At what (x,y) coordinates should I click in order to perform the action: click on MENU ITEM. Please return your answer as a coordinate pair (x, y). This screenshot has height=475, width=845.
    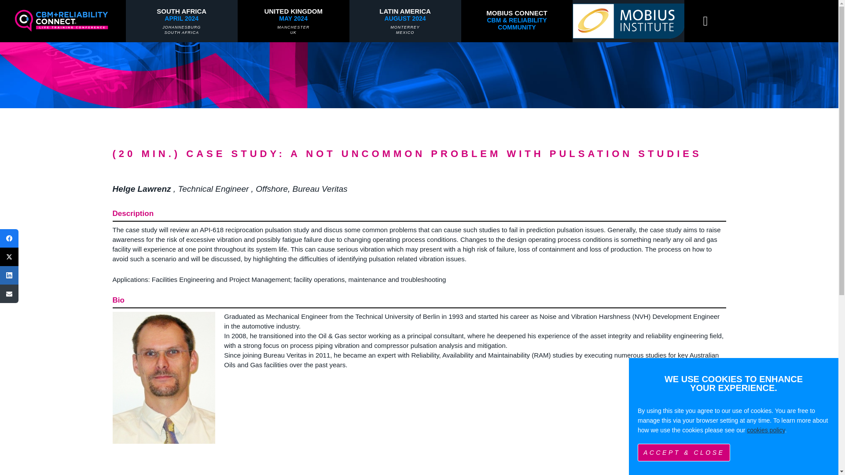
    Looking at the image, I should click on (405, 21).